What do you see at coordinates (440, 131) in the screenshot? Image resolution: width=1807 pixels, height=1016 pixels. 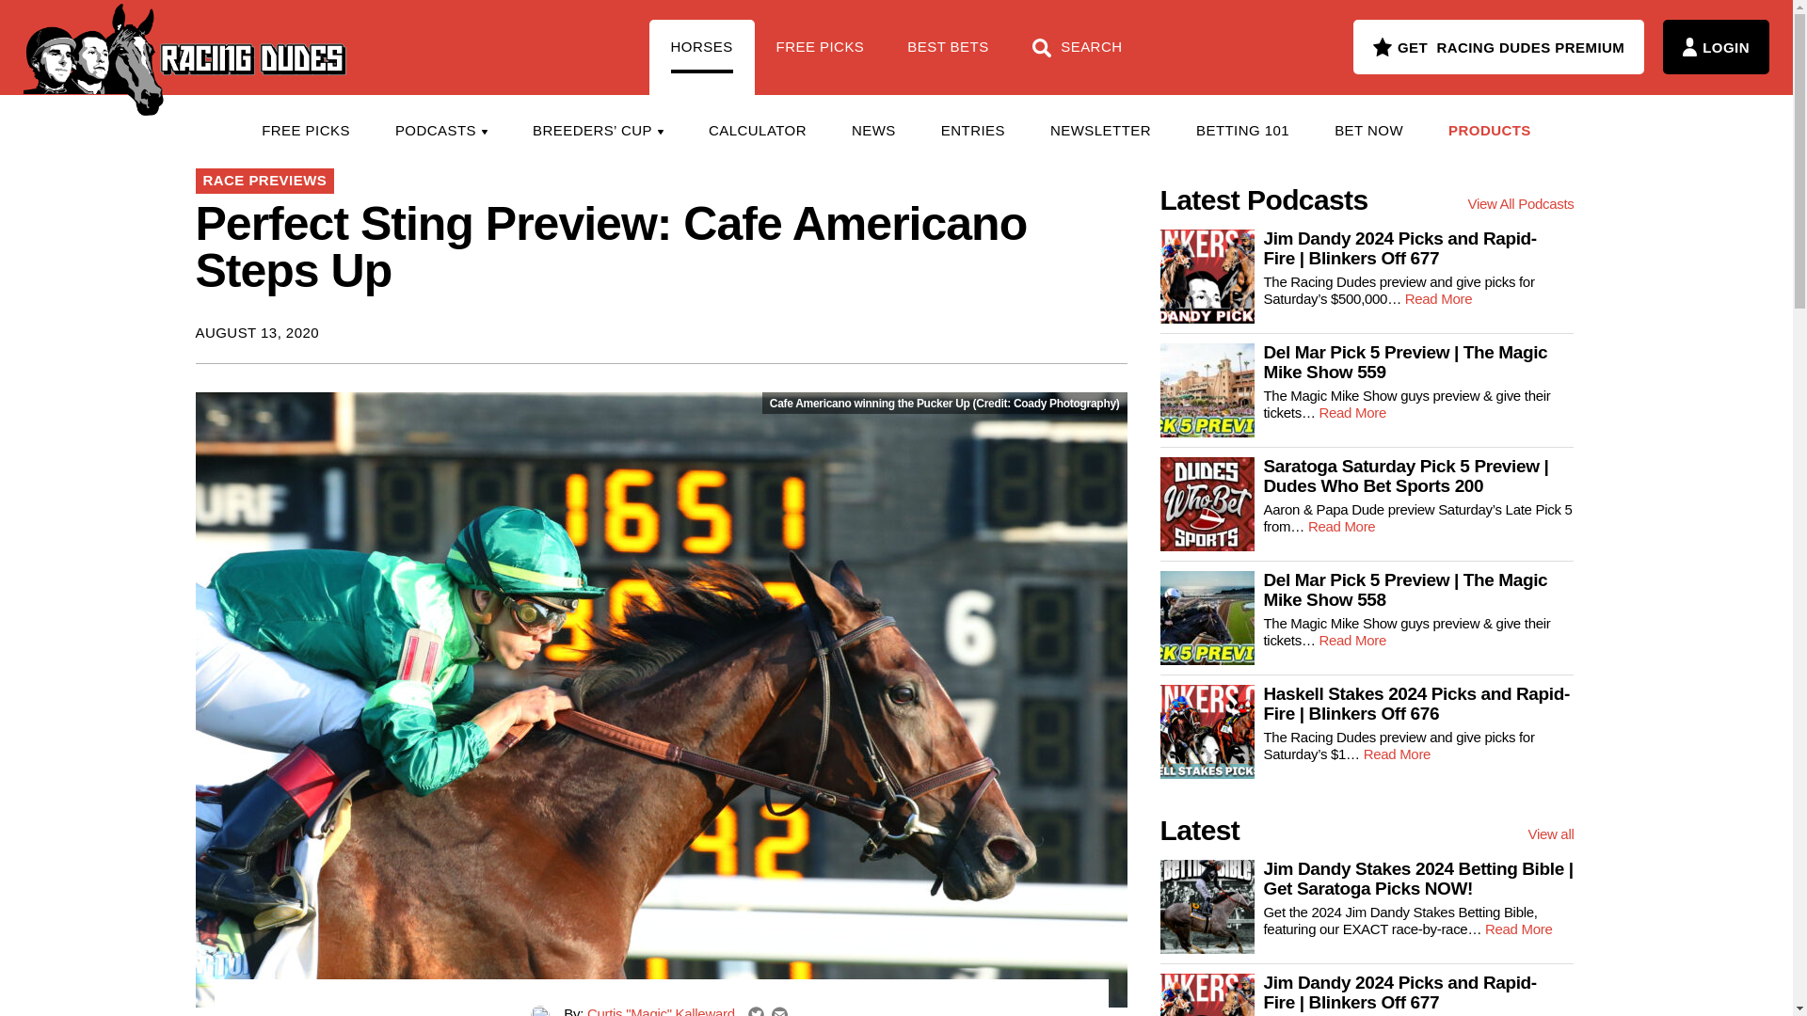 I see `PODCASTS` at bounding box center [440, 131].